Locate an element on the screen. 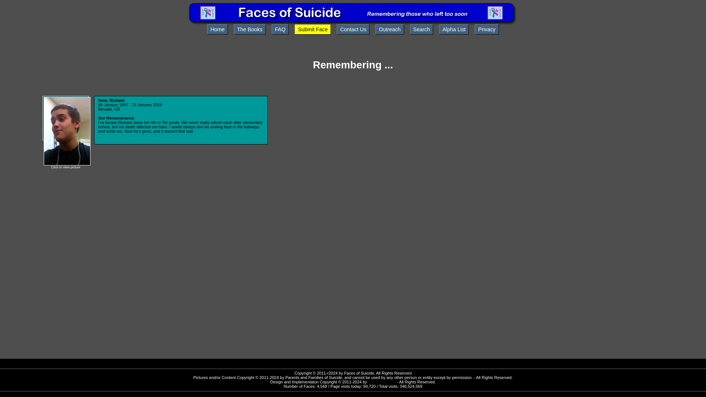 This screenshot has height=397, width=706. Faces of Suicide is located at coordinates (353, 24).